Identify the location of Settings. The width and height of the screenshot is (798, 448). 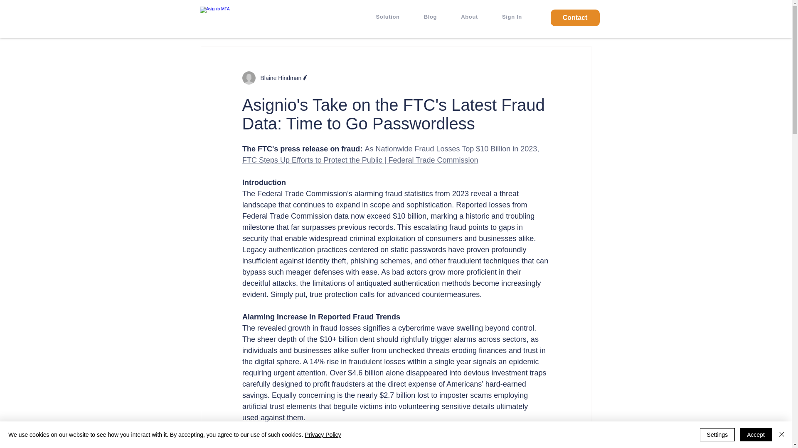
(717, 435).